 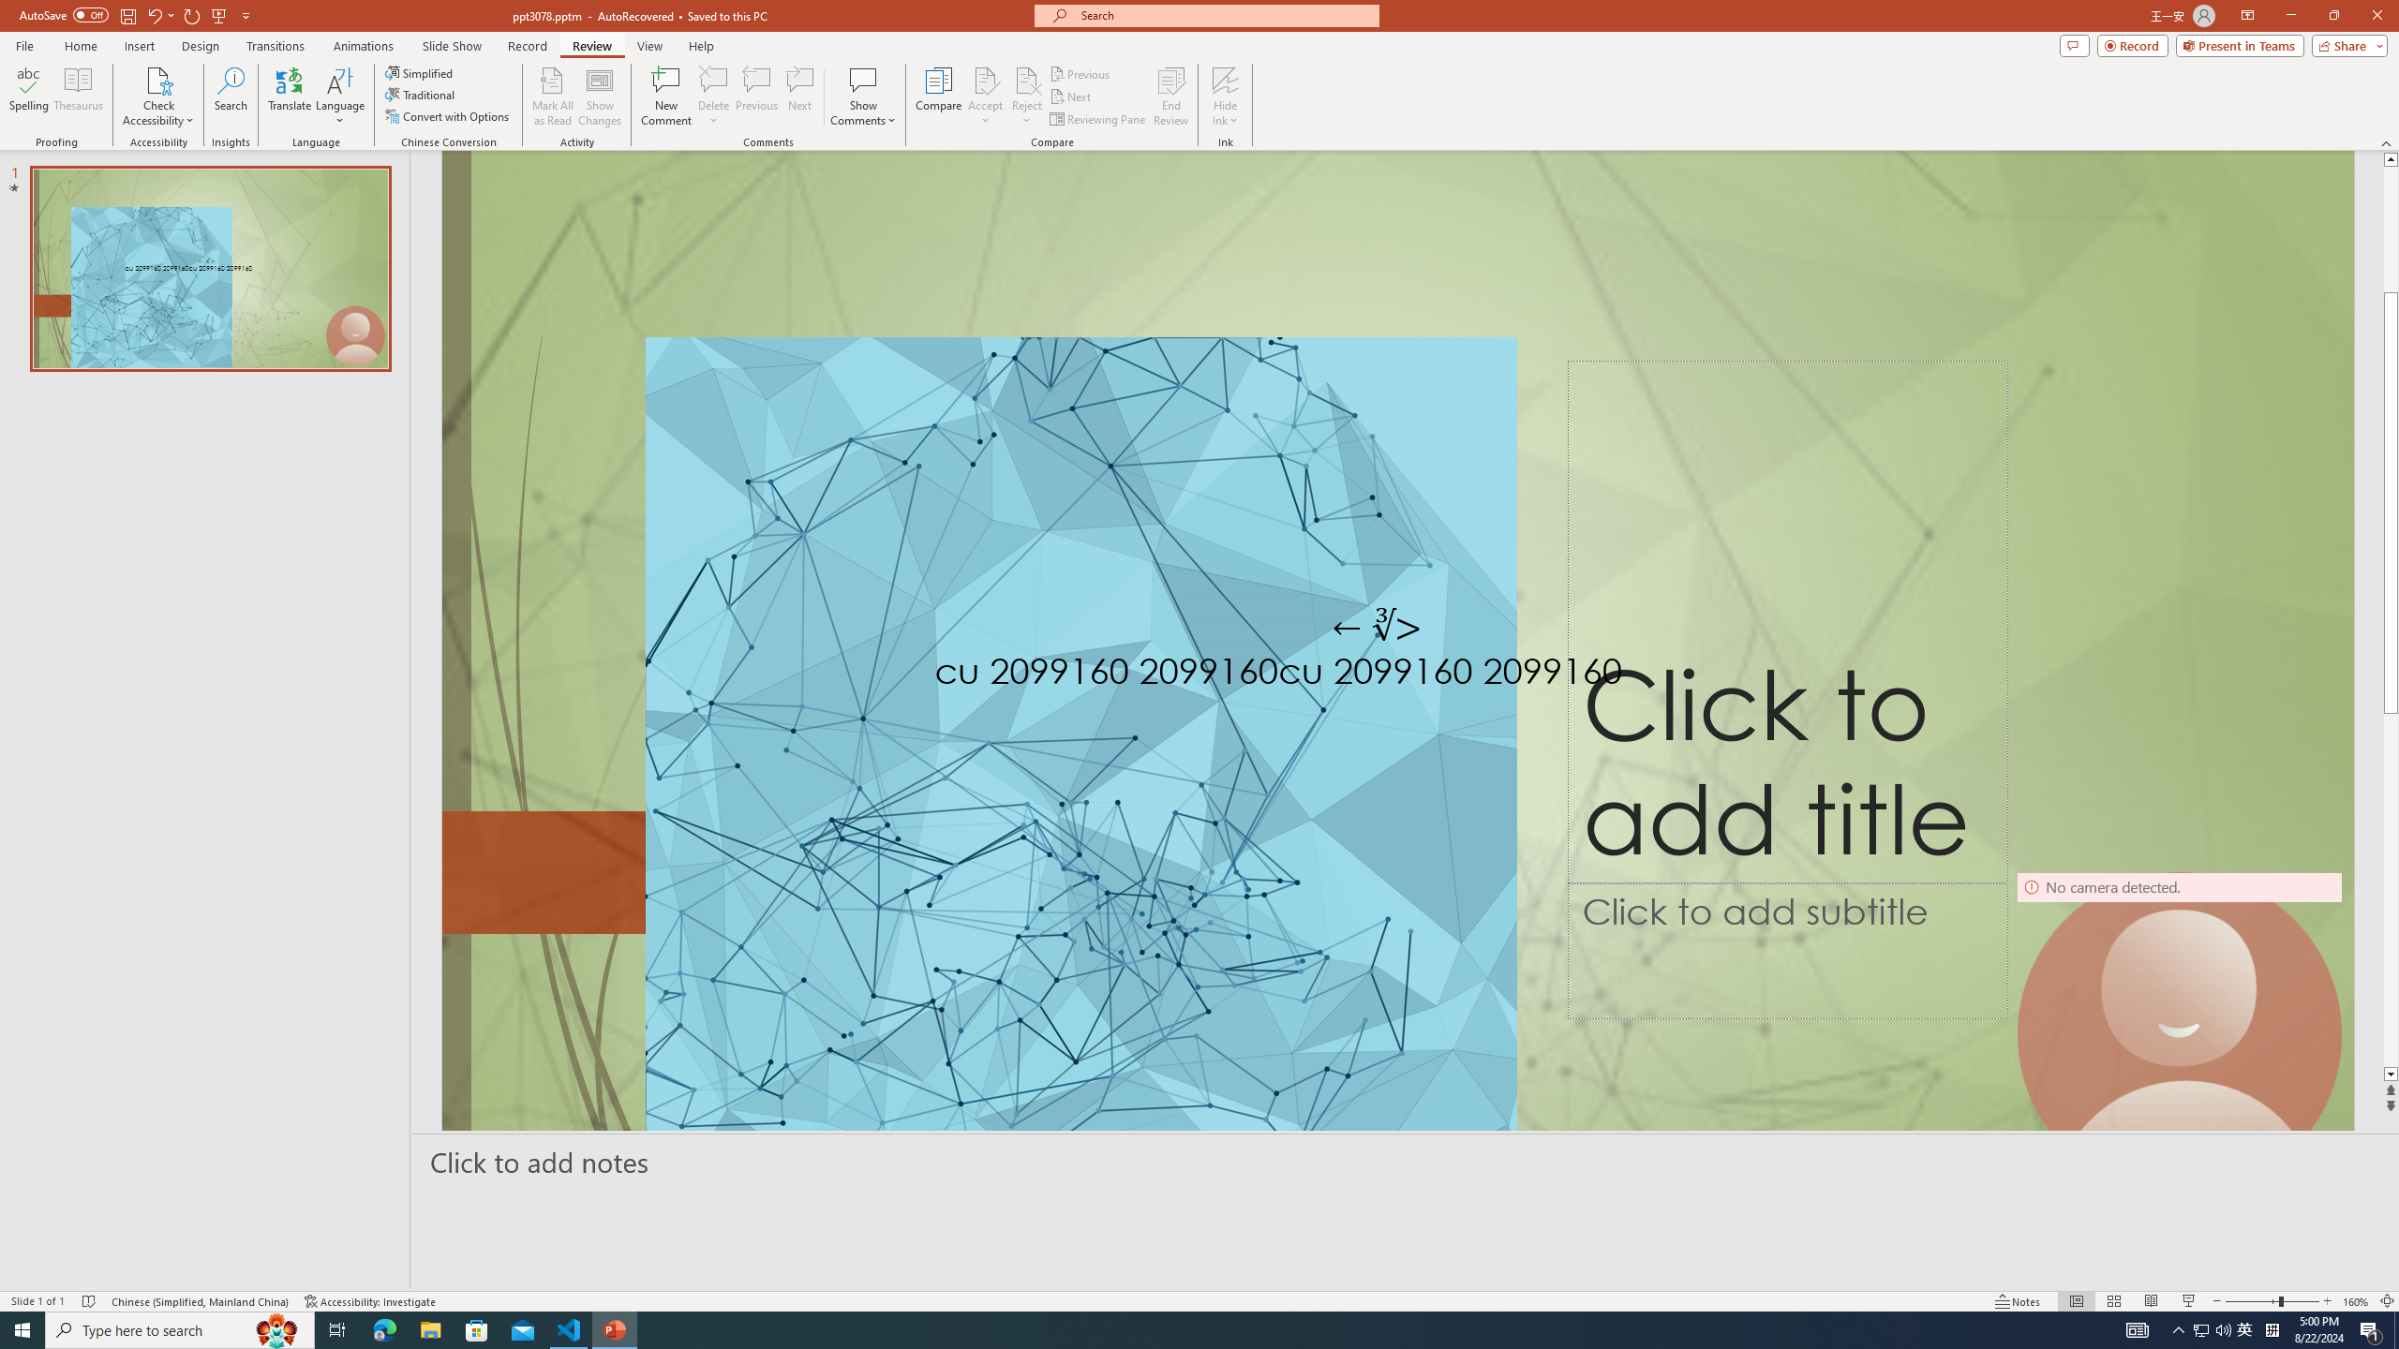 What do you see at coordinates (1226, 96) in the screenshot?
I see `Hide Ink` at bounding box center [1226, 96].